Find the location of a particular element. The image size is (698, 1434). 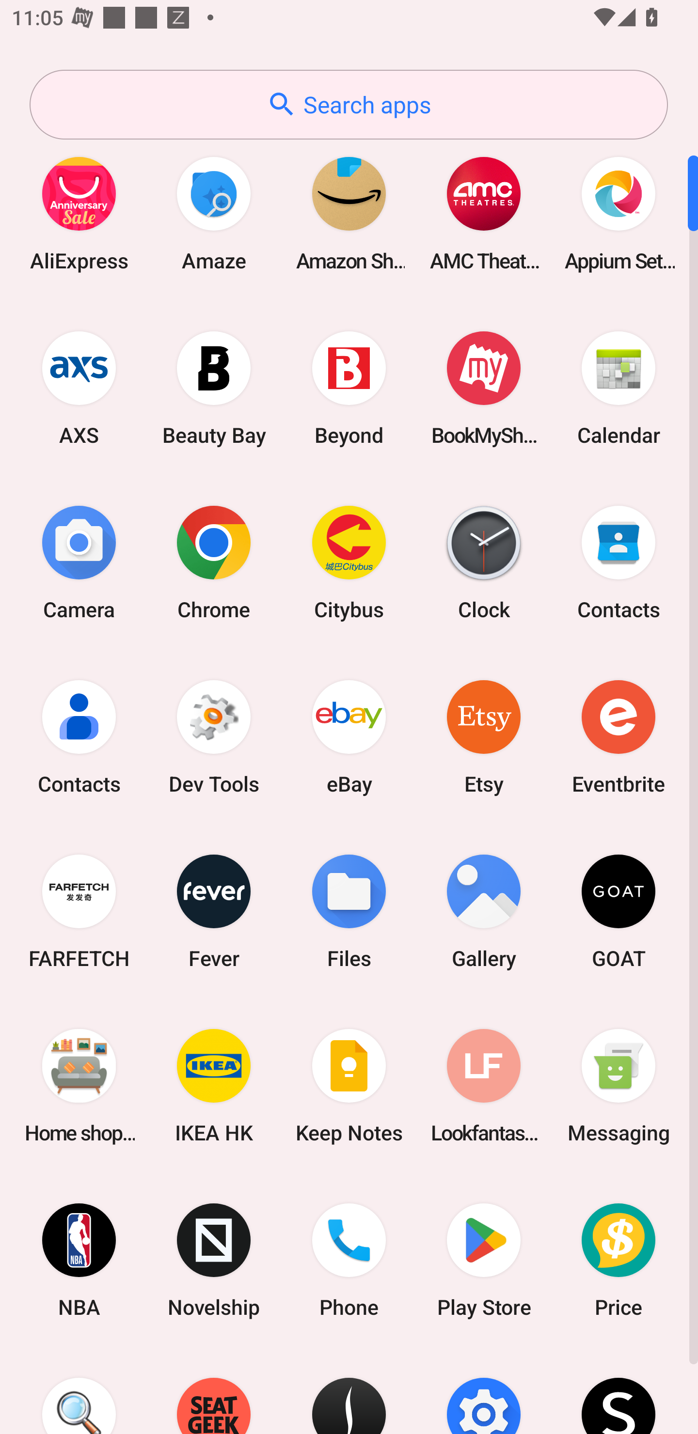

Home shopping is located at coordinates (79, 1085).